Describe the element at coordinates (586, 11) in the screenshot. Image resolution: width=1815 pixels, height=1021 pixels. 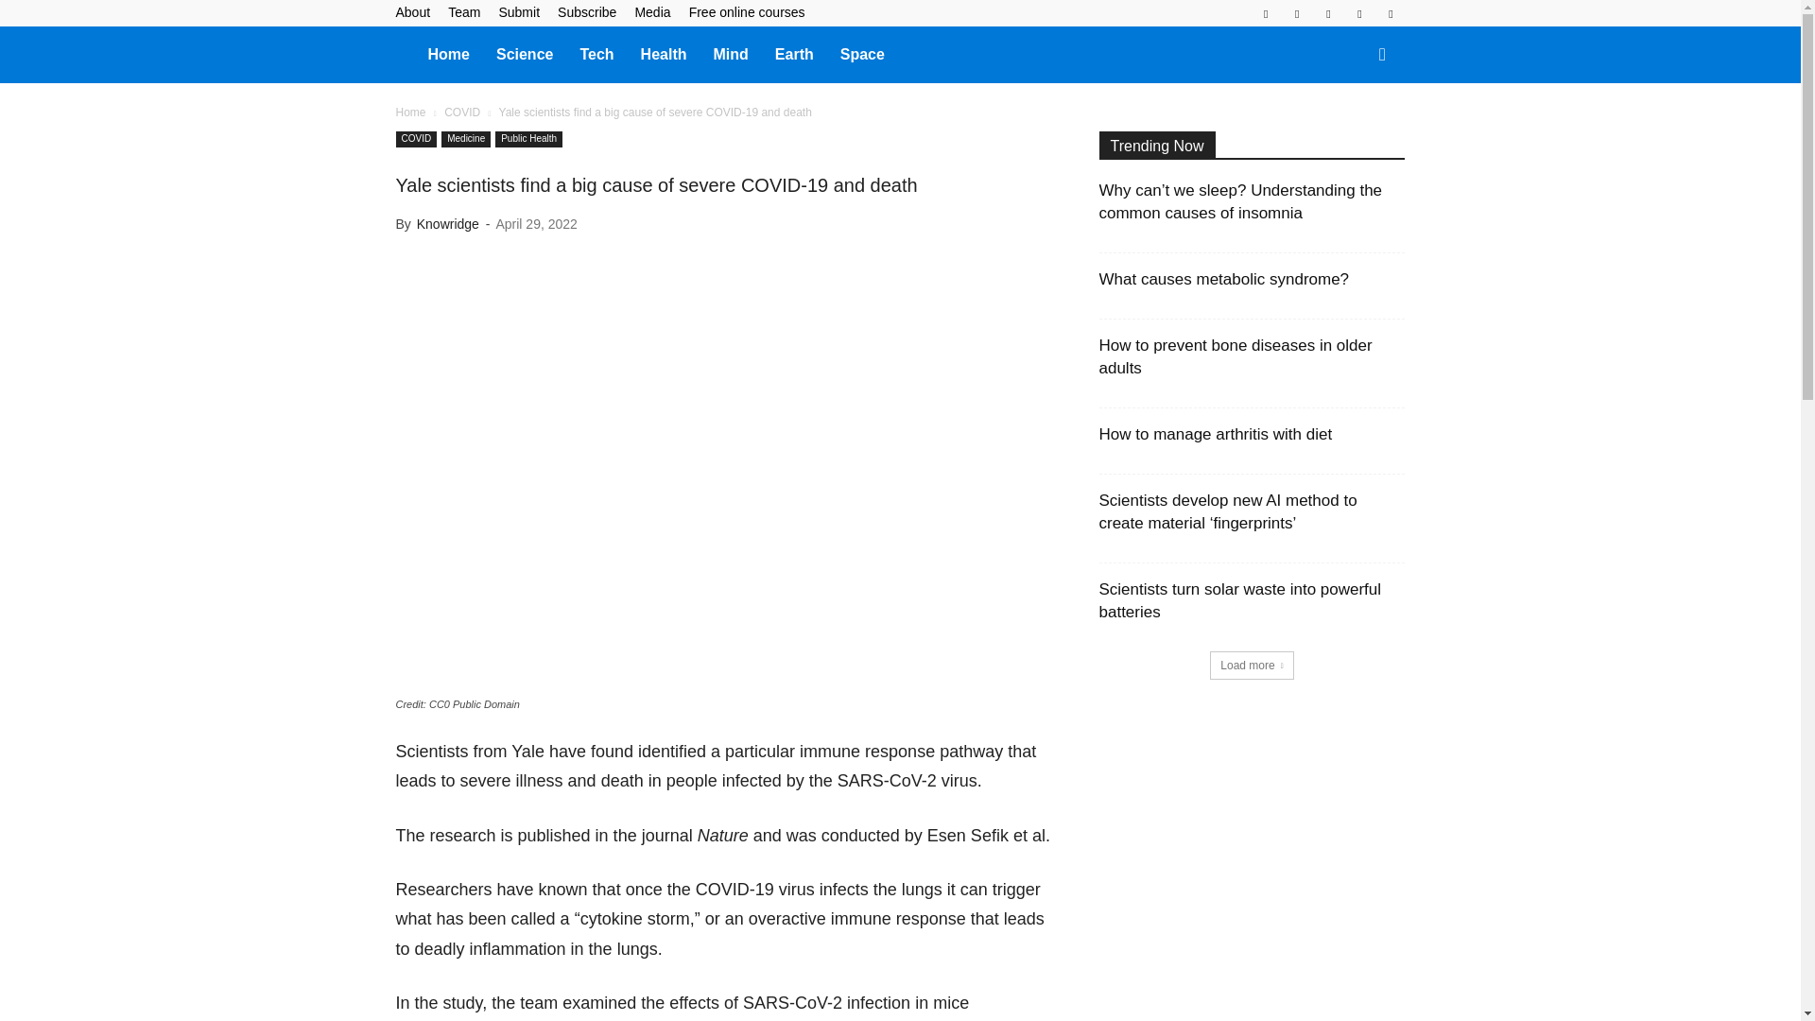
I see `Subscribe` at that location.